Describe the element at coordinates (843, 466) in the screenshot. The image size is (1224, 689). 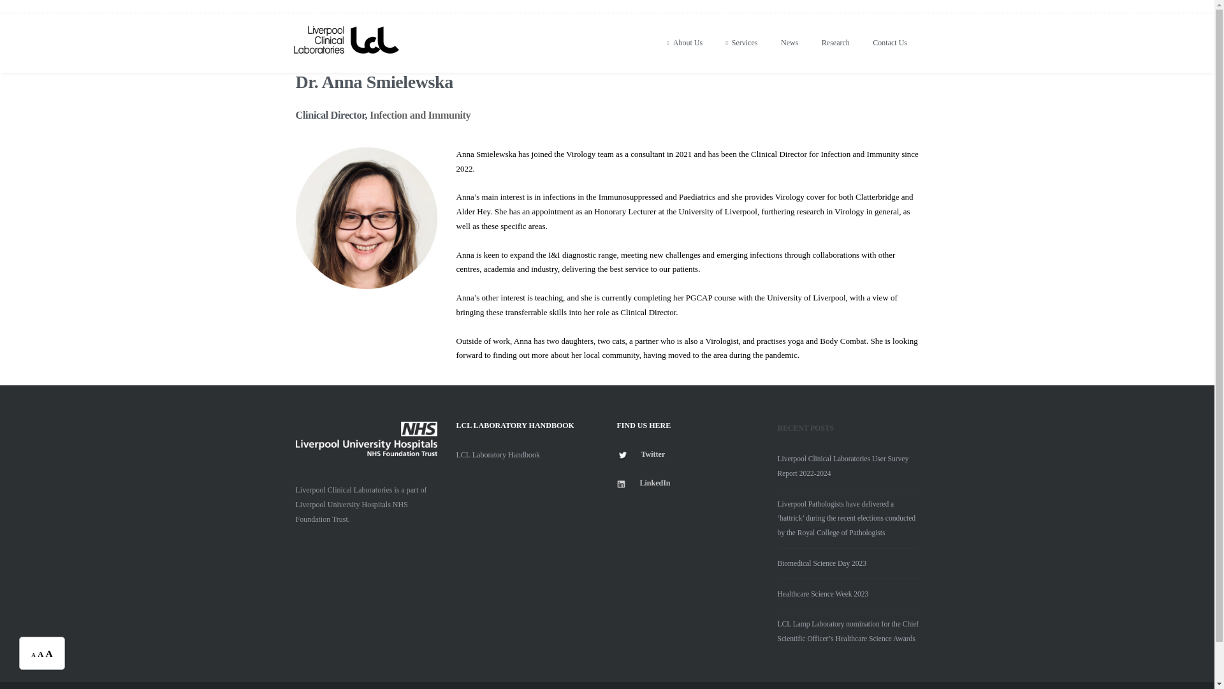
I see `Liverpool Clinical Laboratories User Survey Report 2022-2024` at that location.